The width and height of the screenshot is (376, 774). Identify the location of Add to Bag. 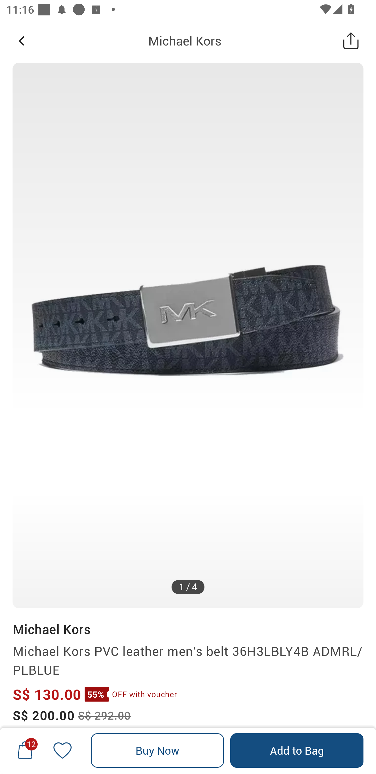
(297, 750).